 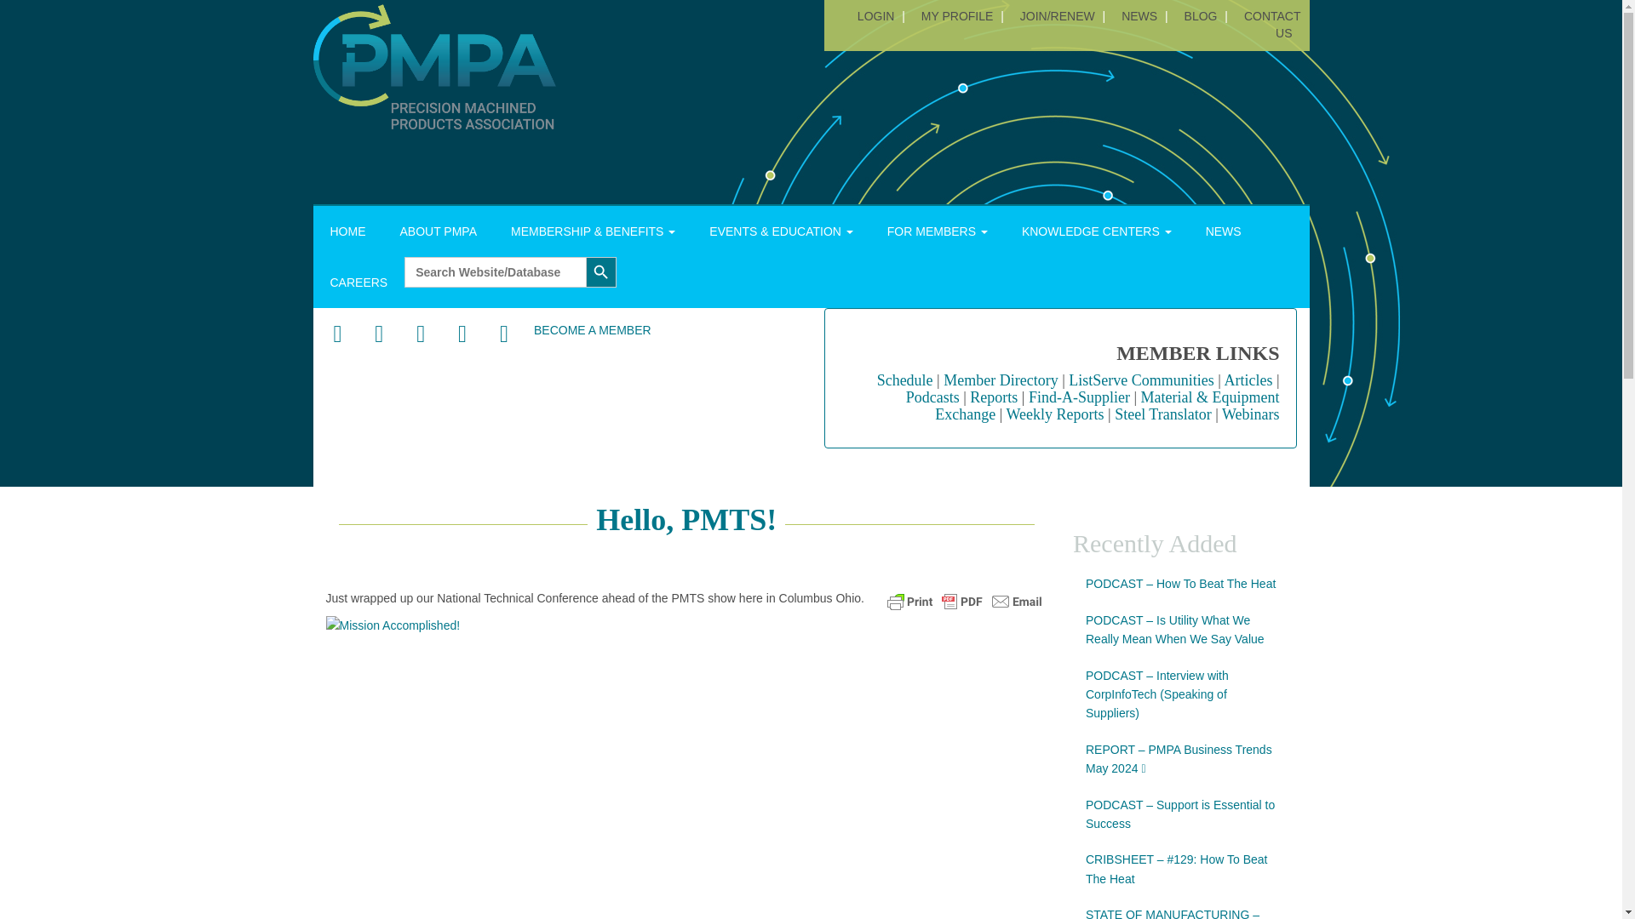 What do you see at coordinates (378, 334) in the screenshot?
I see `Twitter` at bounding box center [378, 334].